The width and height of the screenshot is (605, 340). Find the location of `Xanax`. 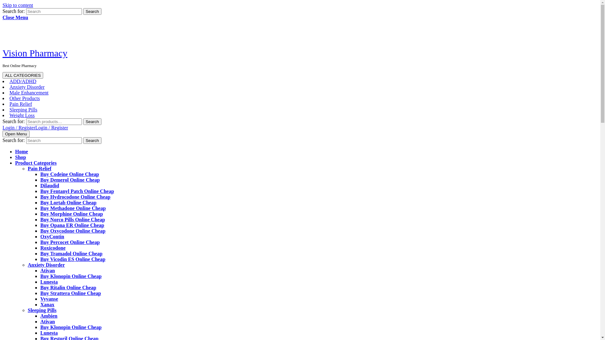

Xanax is located at coordinates (47, 305).